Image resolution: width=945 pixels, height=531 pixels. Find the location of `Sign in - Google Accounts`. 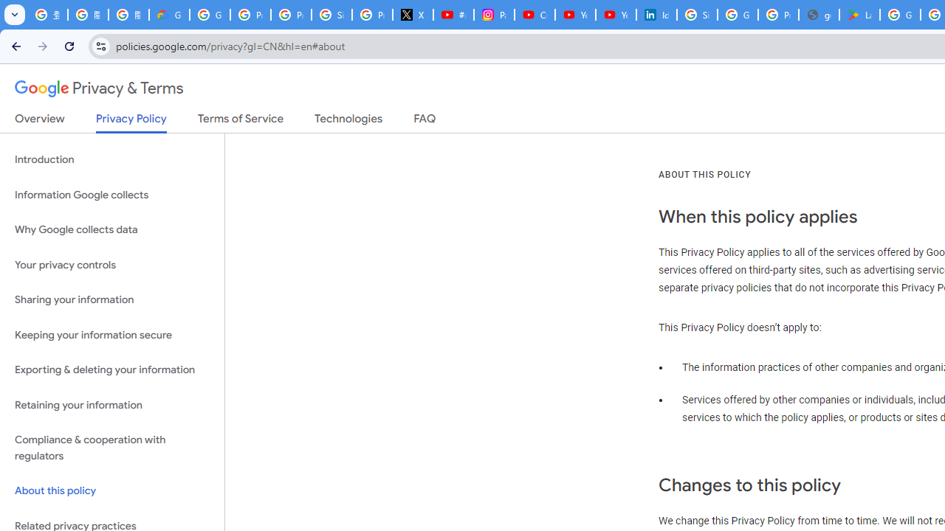

Sign in - Google Accounts is located at coordinates (697, 15).